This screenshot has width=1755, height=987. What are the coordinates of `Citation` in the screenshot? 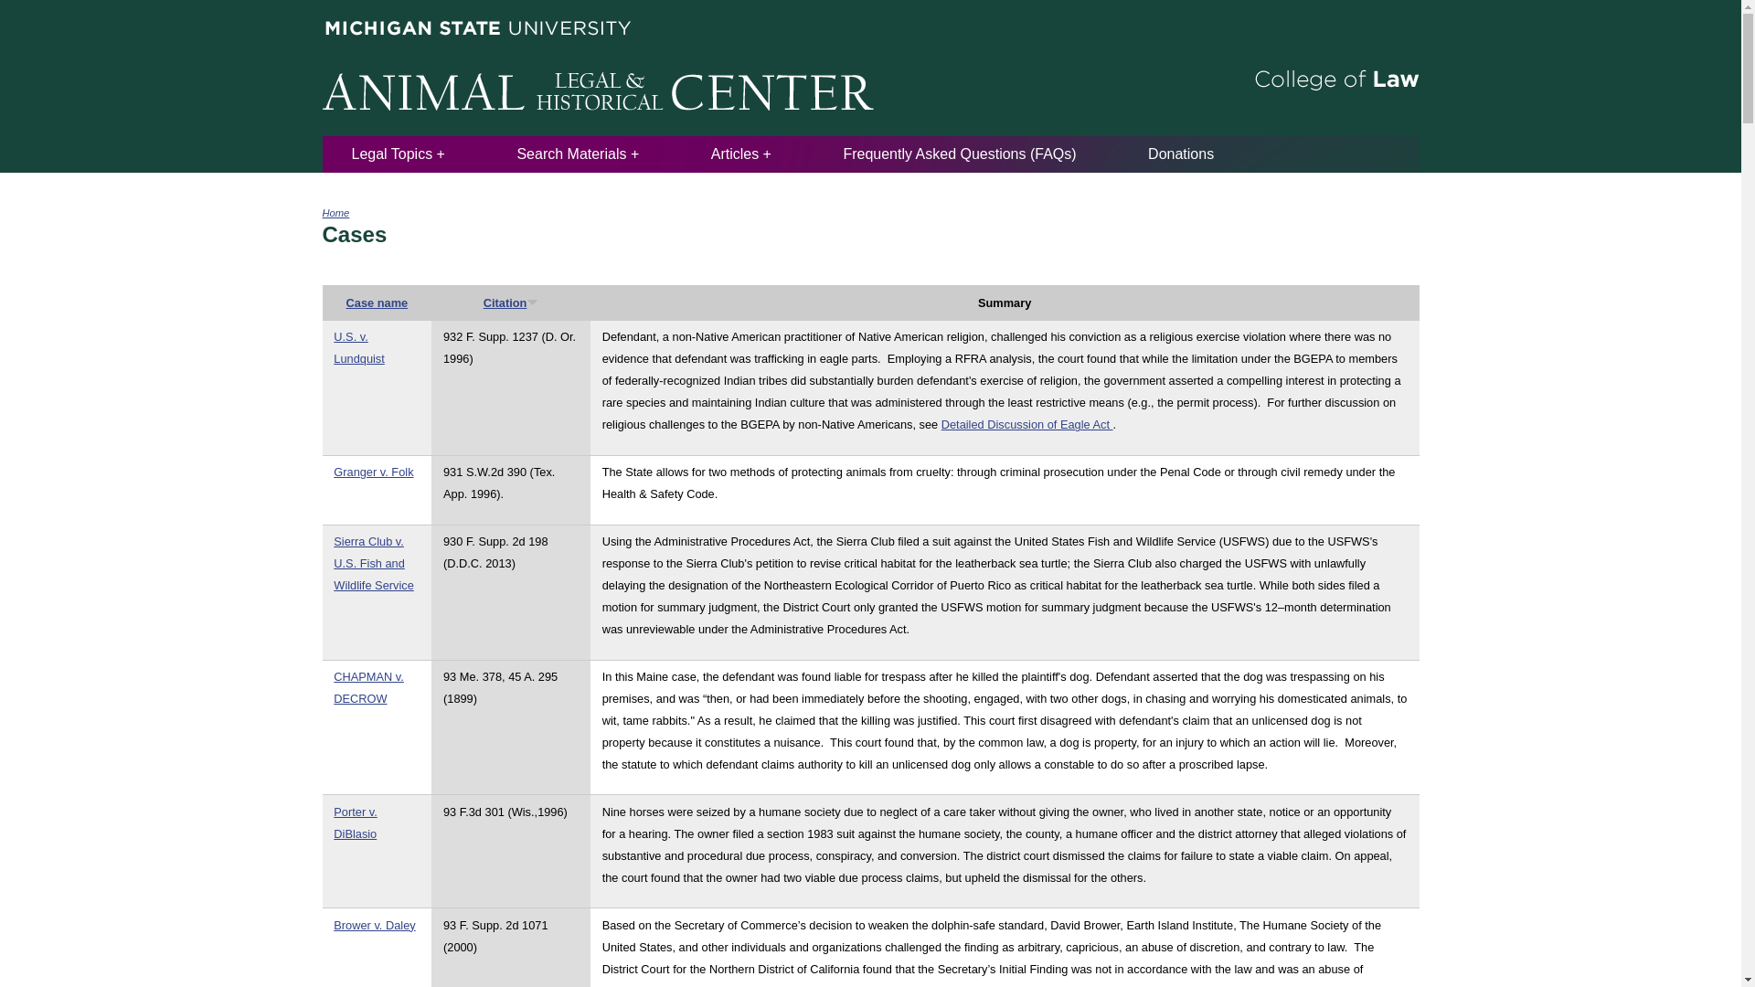 It's located at (511, 303).